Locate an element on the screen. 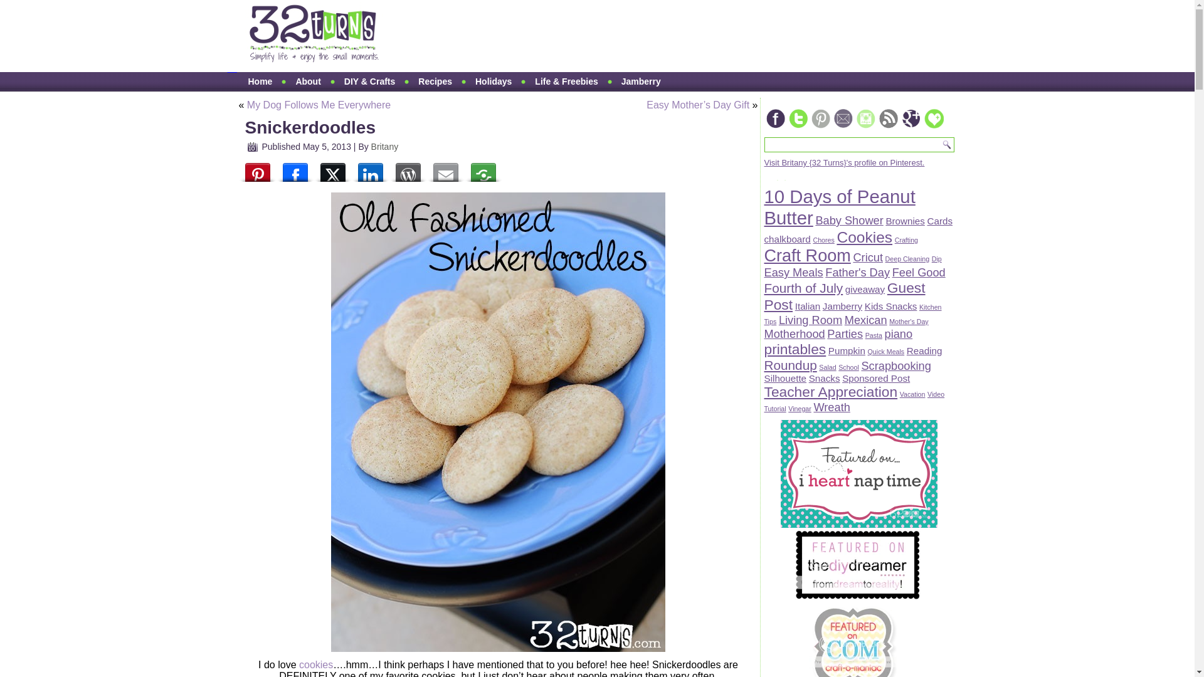 The image size is (1204, 677). Kitchen Tips is located at coordinates (853, 315).